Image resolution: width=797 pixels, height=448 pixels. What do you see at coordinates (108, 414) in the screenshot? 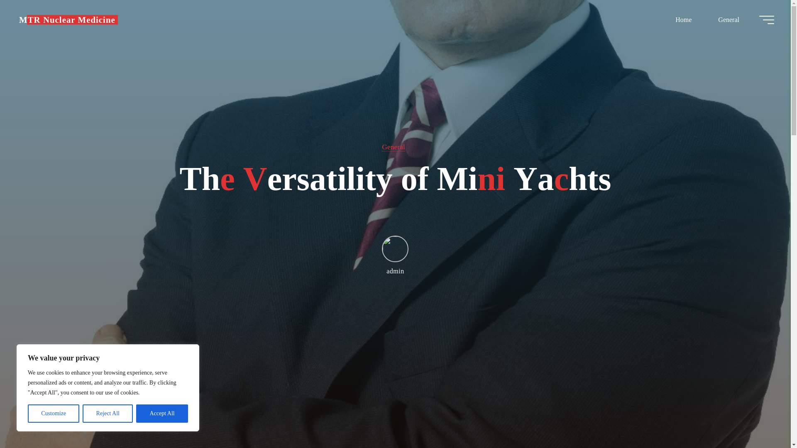
I see `Reject All` at bounding box center [108, 414].